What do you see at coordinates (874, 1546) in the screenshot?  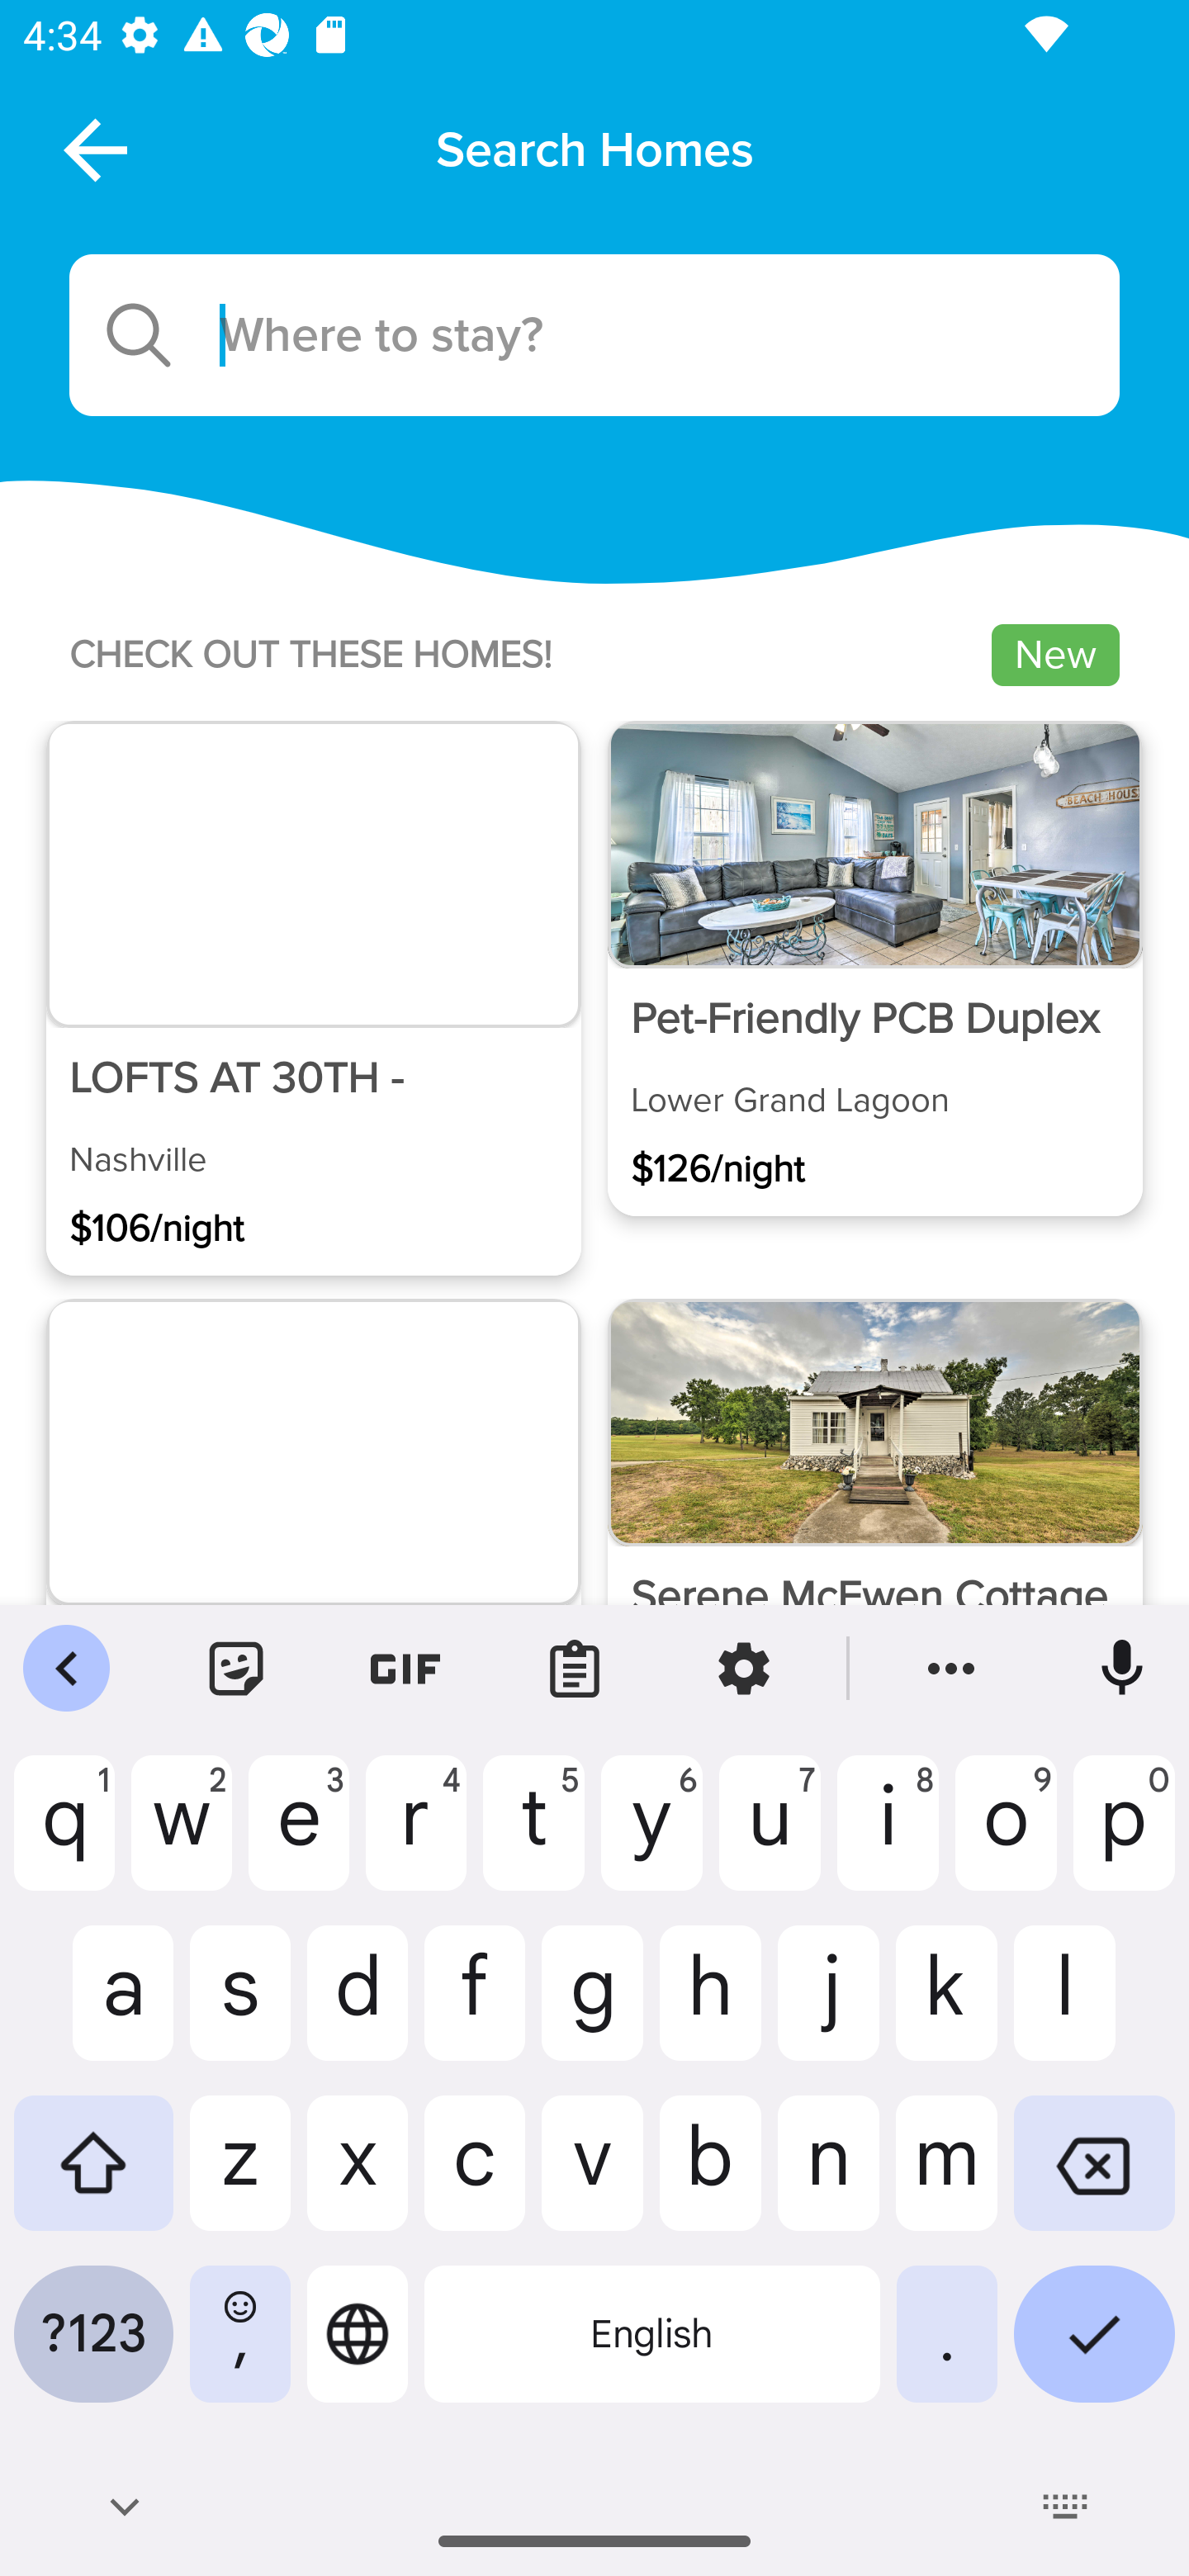 I see `‍Serene McEwen Cottage ~ 2 Mi to Golf Course!` at bounding box center [874, 1546].